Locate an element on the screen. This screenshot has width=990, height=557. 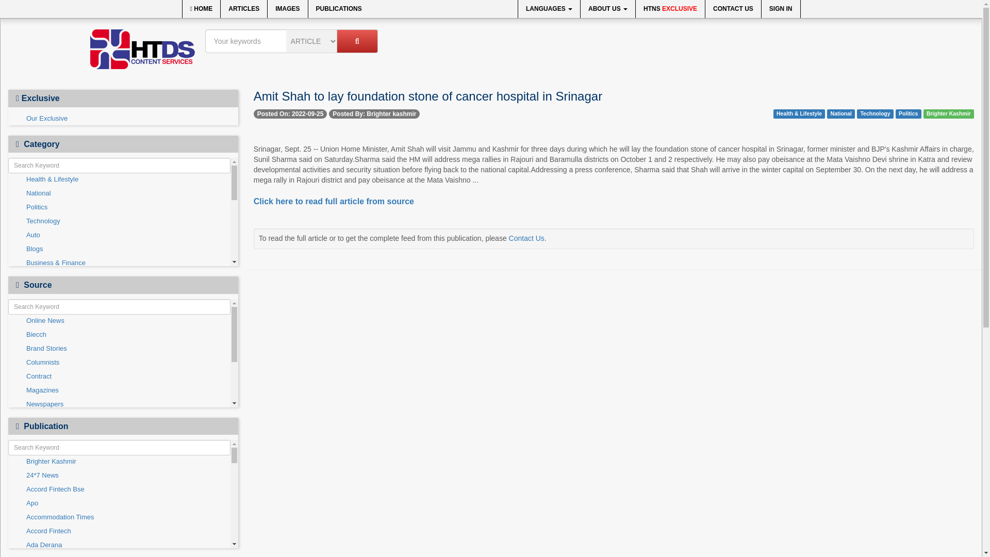
Others is located at coordinates (119, 374).